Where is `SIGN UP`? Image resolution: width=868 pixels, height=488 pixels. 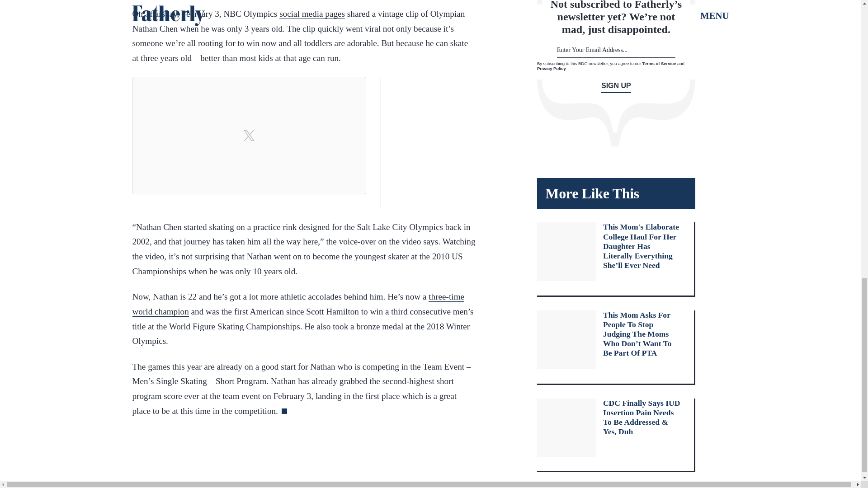 SIGN UP is located at coordinates (616, 88).